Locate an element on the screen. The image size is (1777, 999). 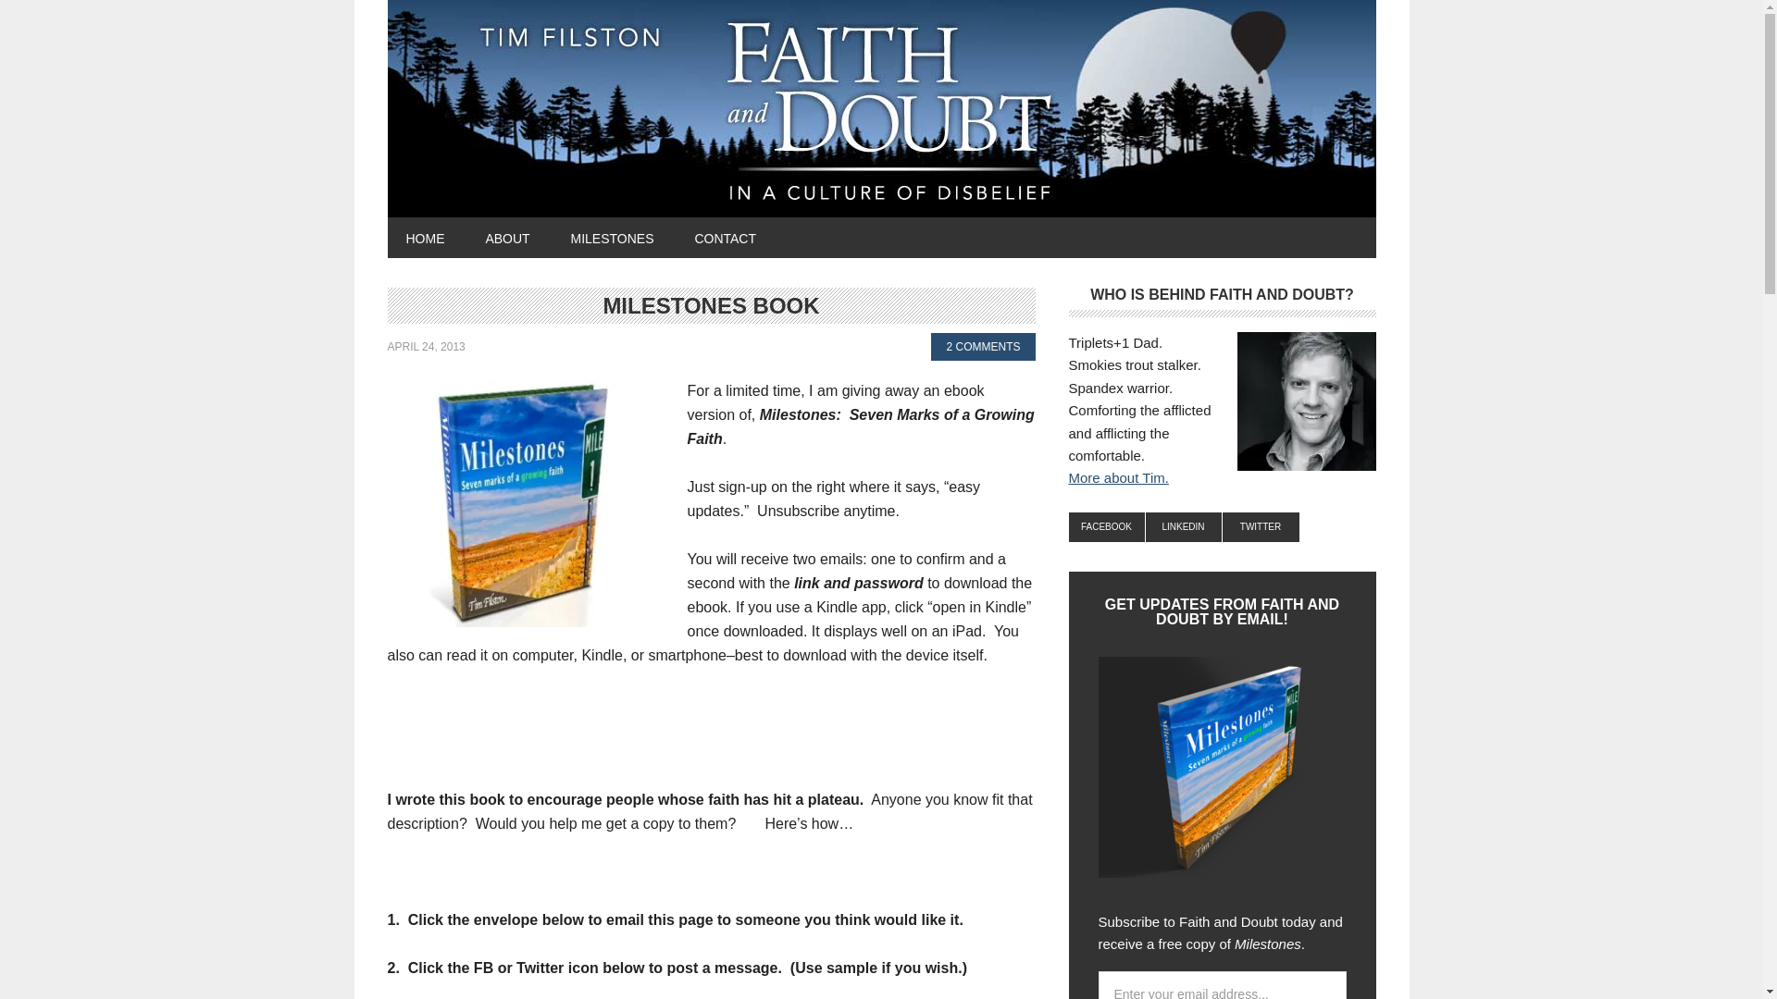
MILESTONES is located at coordinates (613, 237).